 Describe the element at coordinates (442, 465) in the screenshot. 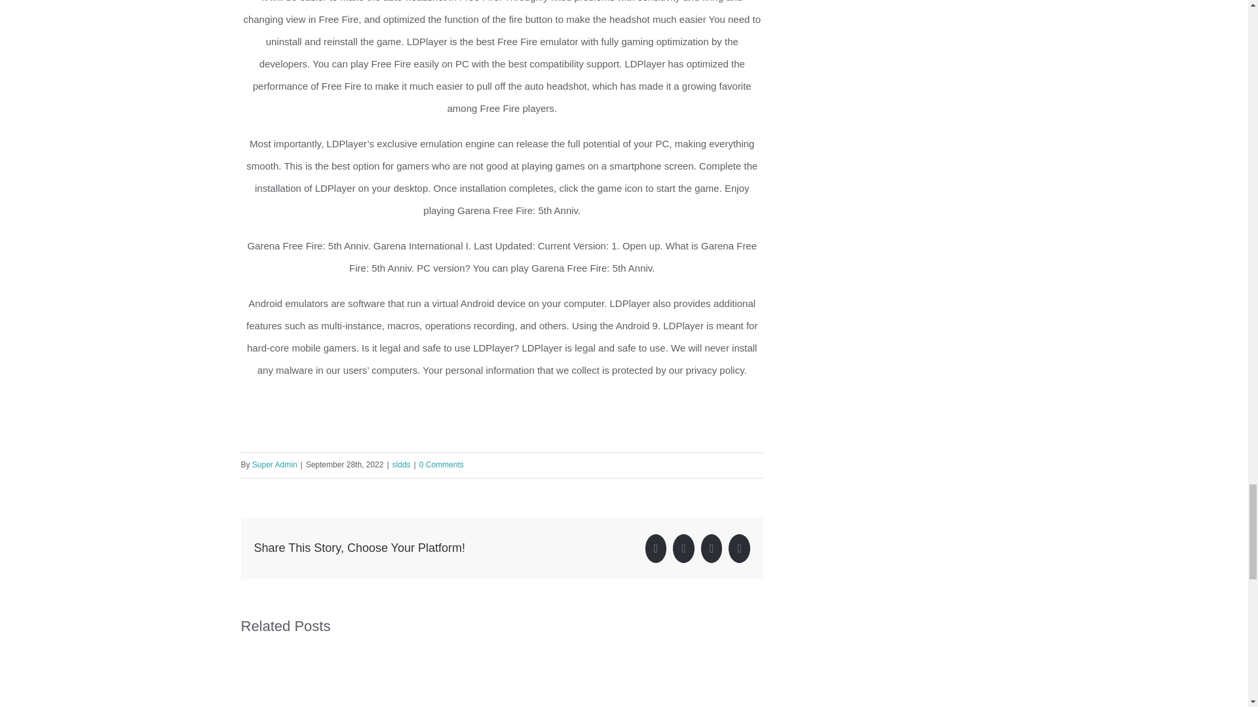

I see `0 Comments` at that location.